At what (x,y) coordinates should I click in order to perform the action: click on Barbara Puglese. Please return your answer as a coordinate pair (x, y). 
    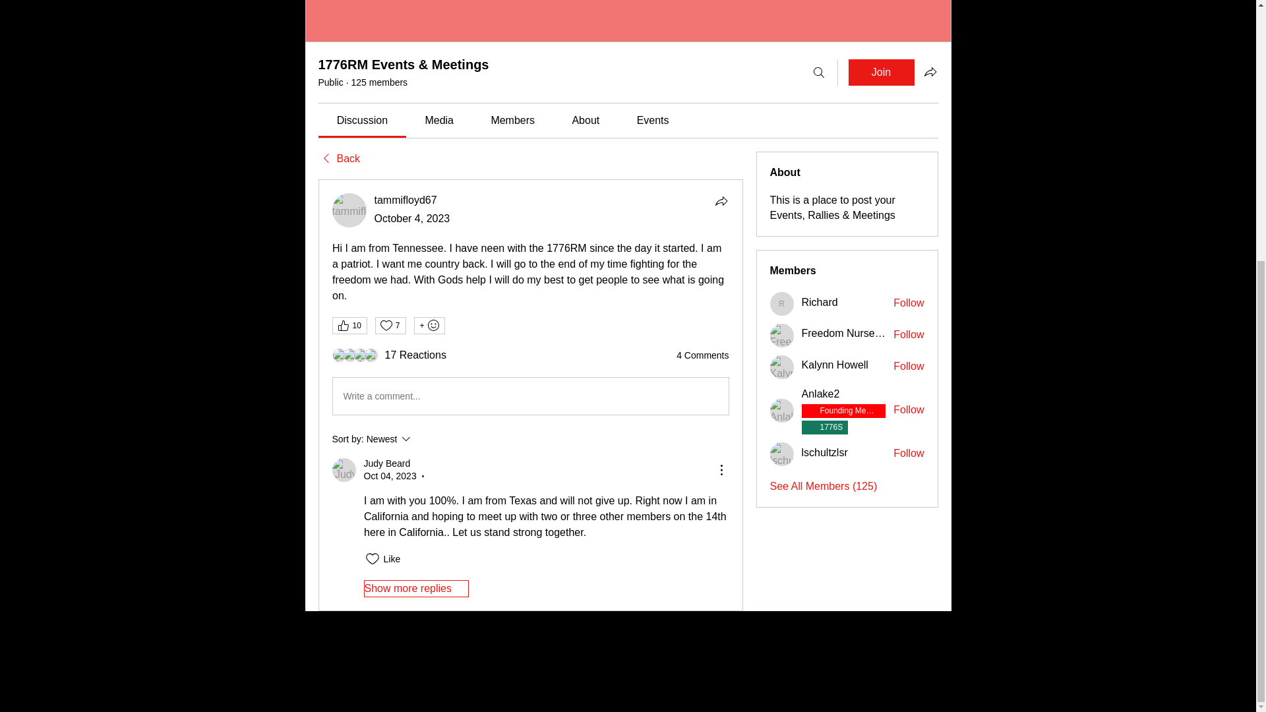
    Looking at the image, I should click on (339, 355).